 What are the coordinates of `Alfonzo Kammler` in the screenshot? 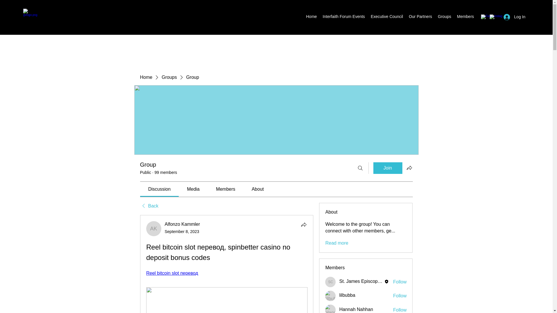 It's located at (154, 228).